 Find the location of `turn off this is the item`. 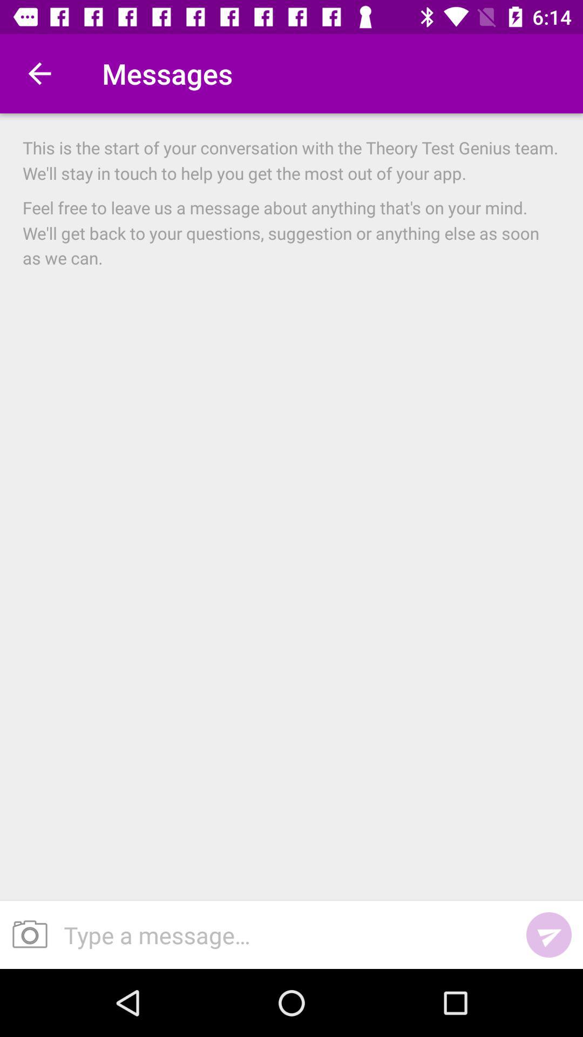

turn off this is the item is located at coordinates (291, 160).